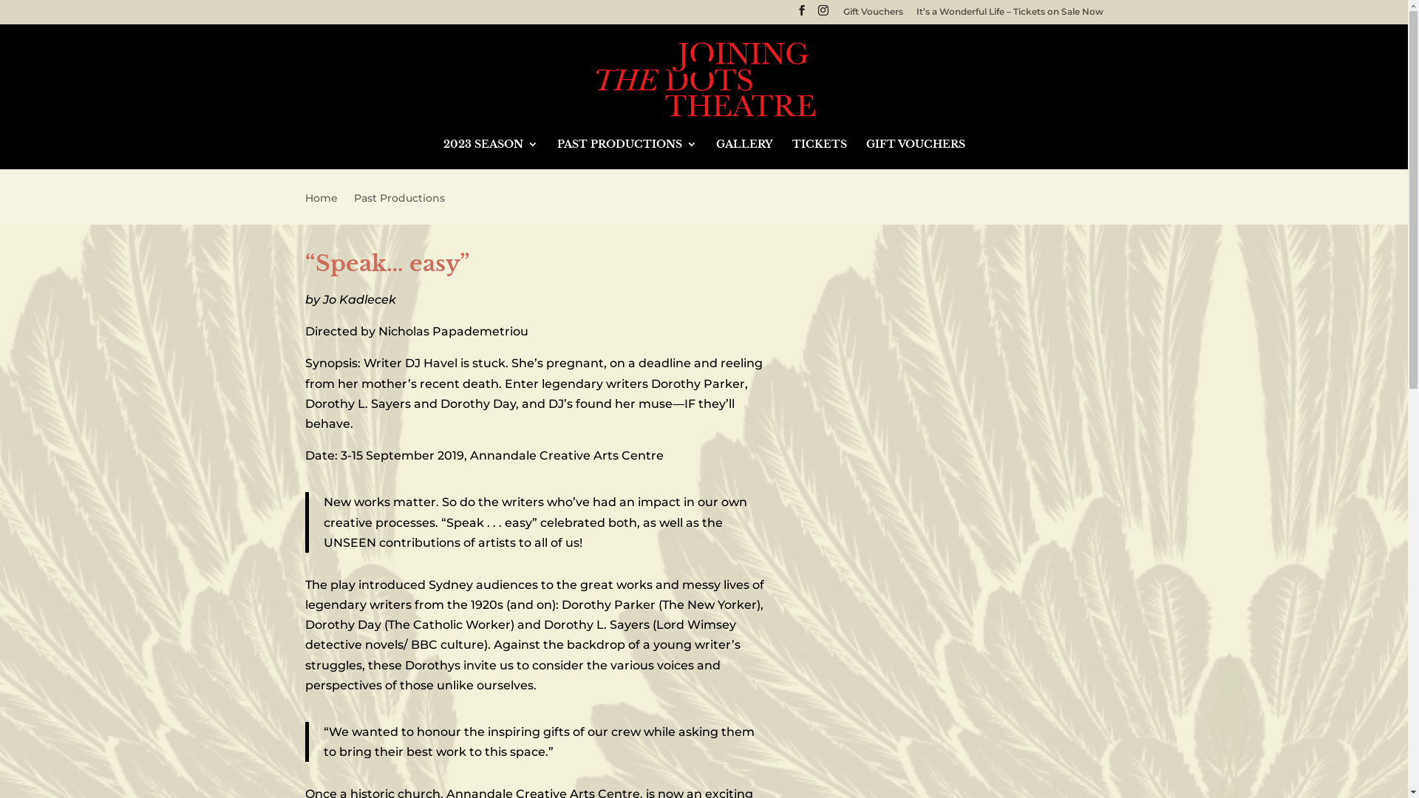 The height and width of the screenshot is (798, 1419). Describe the element at coordinates (872, 15) in the screenshot. I see `Gift Vouchers` at that location.